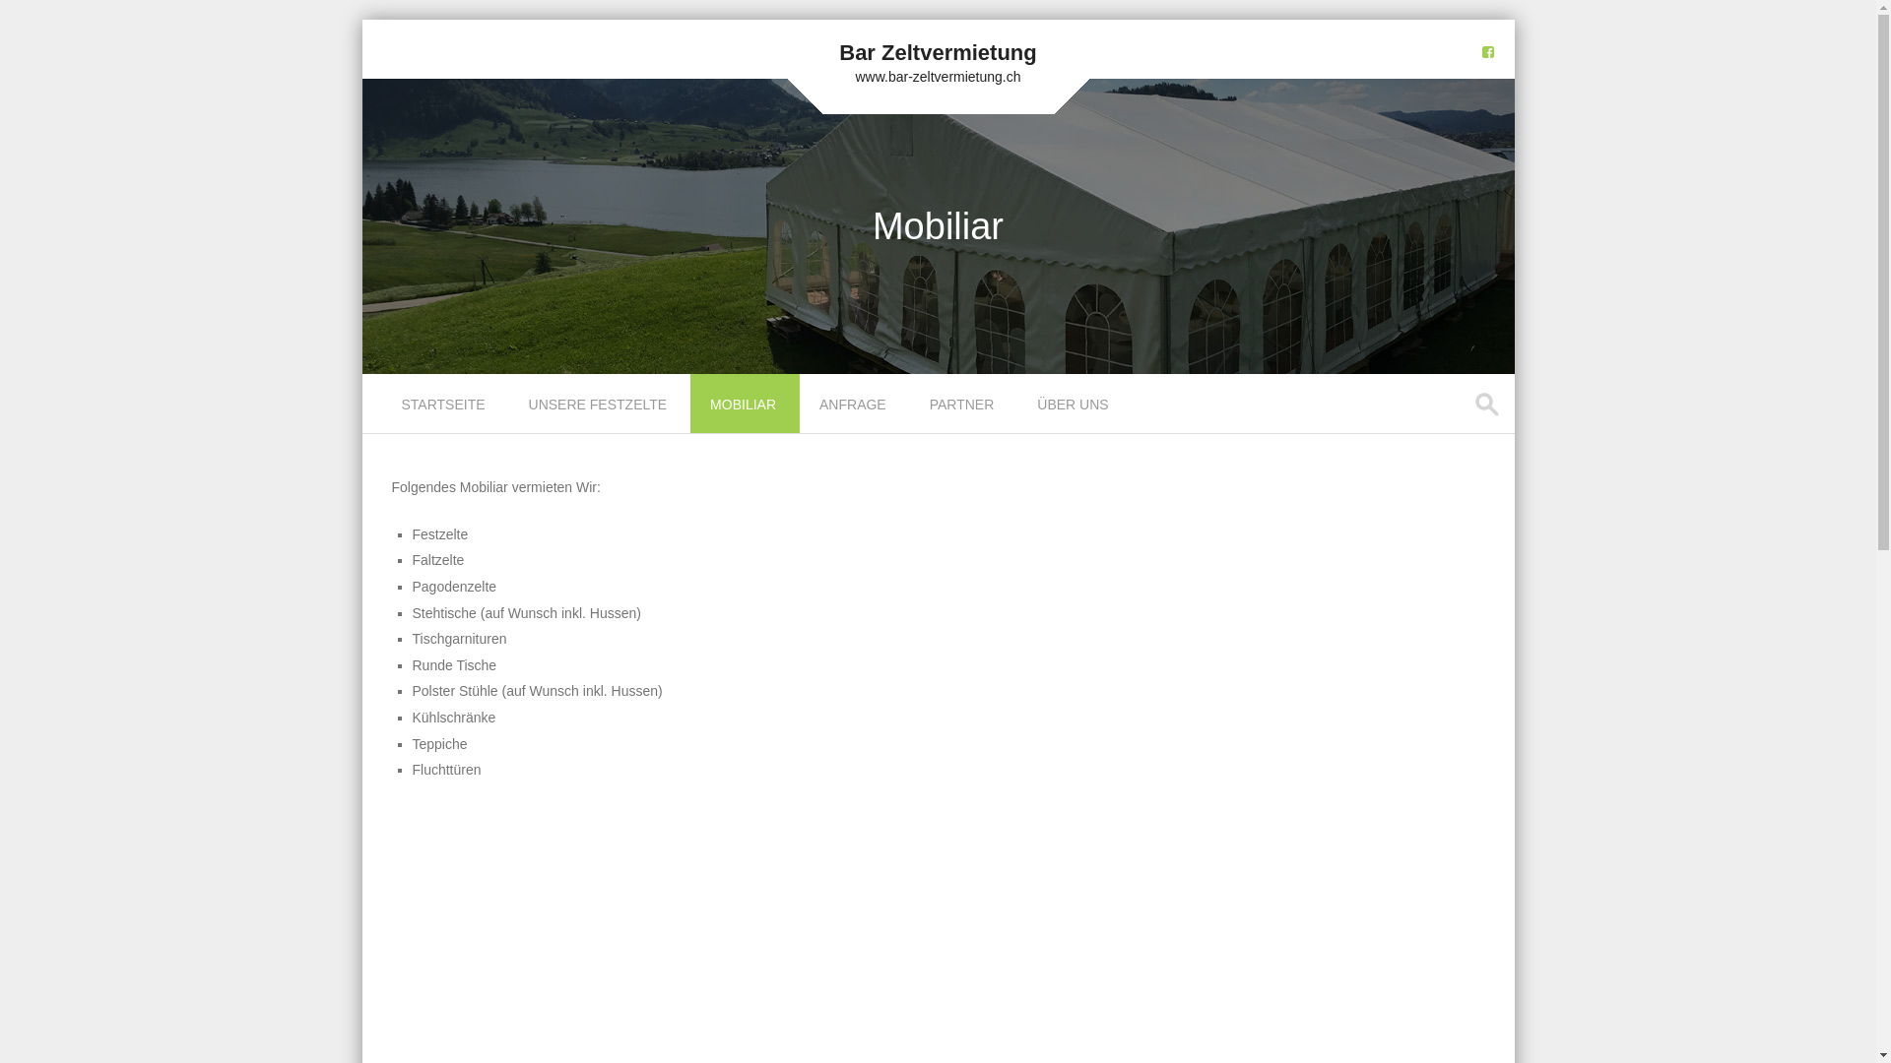 Image resolution: width=1891 pixels, height=1063 pixels. Describe the element at coordinates (855, 404) in the screenshot. I see `ANFRAGE` at that location.